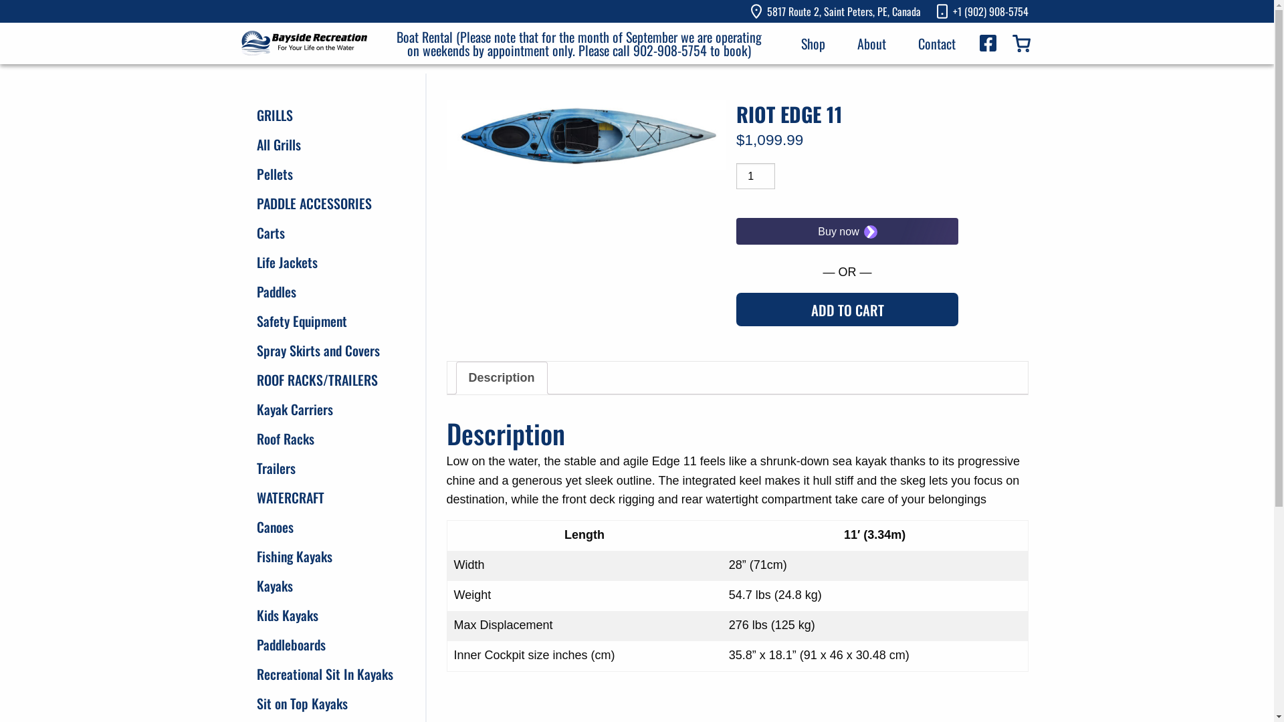 The height and width of the screenshot is (722, 1284). Describe the element at coordinates (937, 43) in the screenshot. I see `Contact` at that location.